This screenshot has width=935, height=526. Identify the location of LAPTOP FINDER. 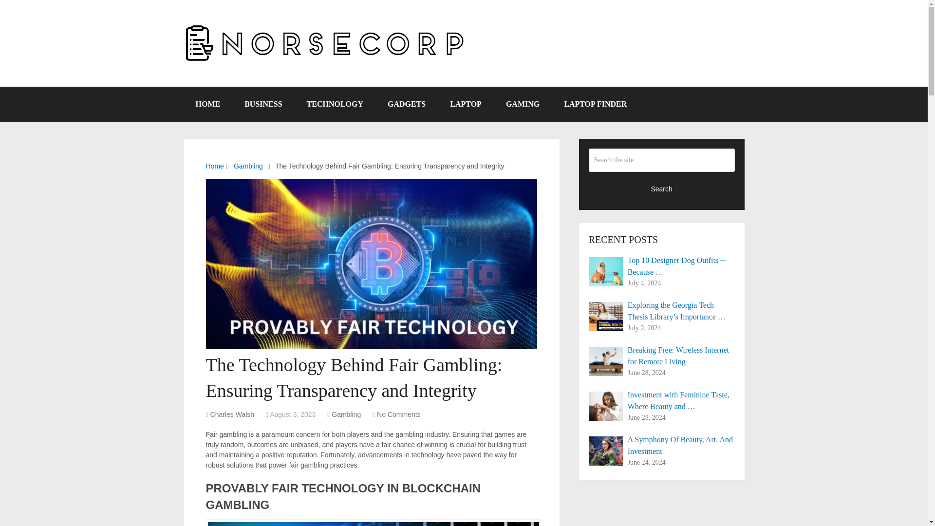
(595, 104).